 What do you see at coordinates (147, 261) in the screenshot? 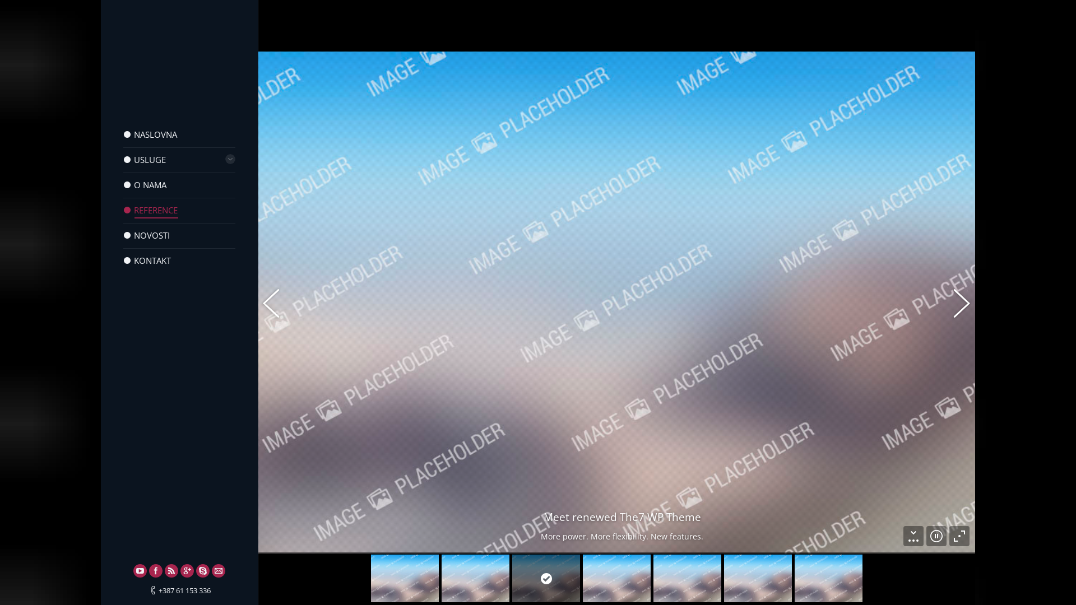
I see `KONTAKT` at bounding box center [147, 261].